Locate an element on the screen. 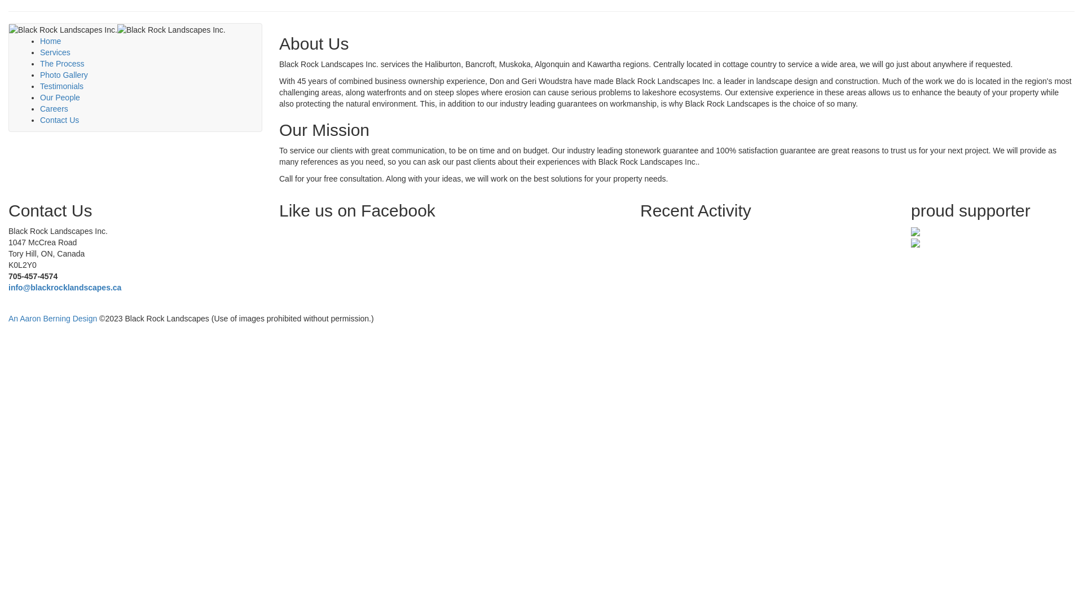 The height and width of the screenshot is (609, 1083). info@blackrocklandscapes.ca is located at coordinates (65, 288).